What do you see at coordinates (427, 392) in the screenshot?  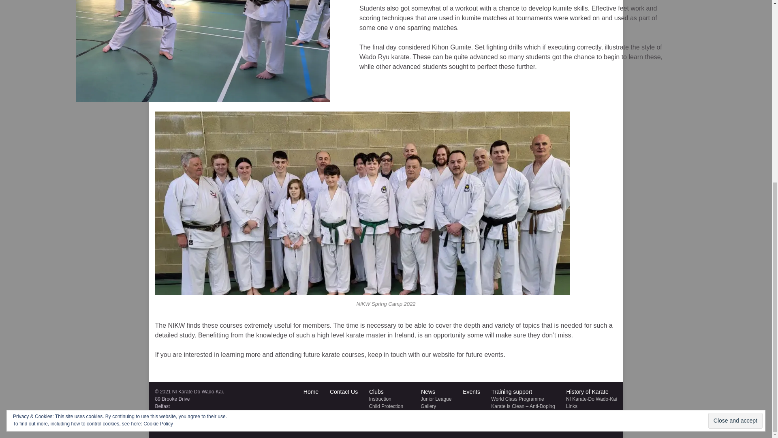 I see `News` at bounding box center [427, 392].